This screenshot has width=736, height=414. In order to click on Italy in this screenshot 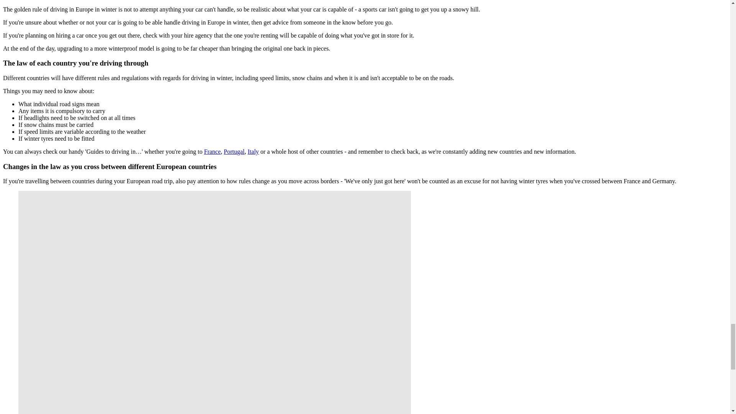, I will do `click(253, 151)`.